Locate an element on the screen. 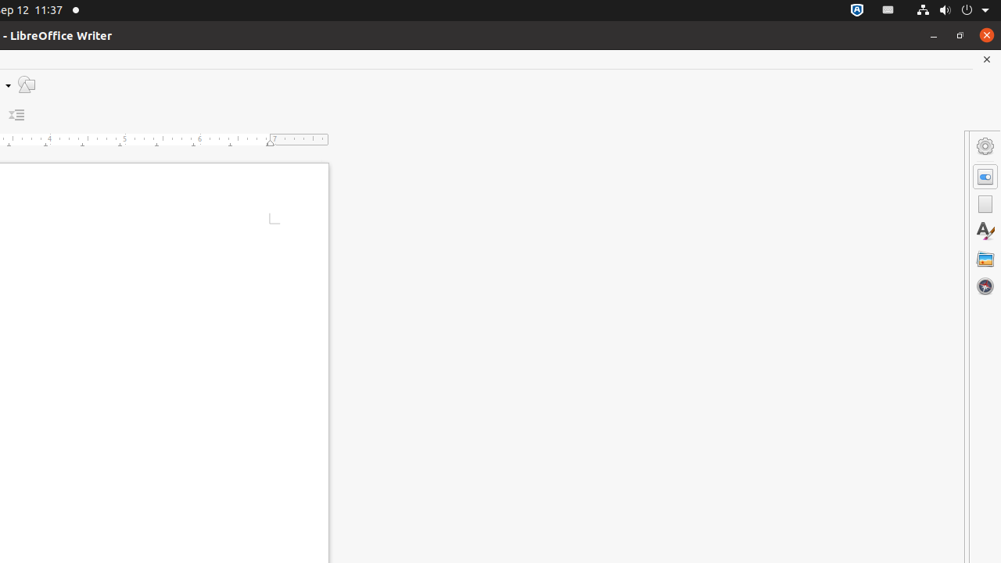  :1.72/StatusNotifierItem is located at coordinates (857, 11).